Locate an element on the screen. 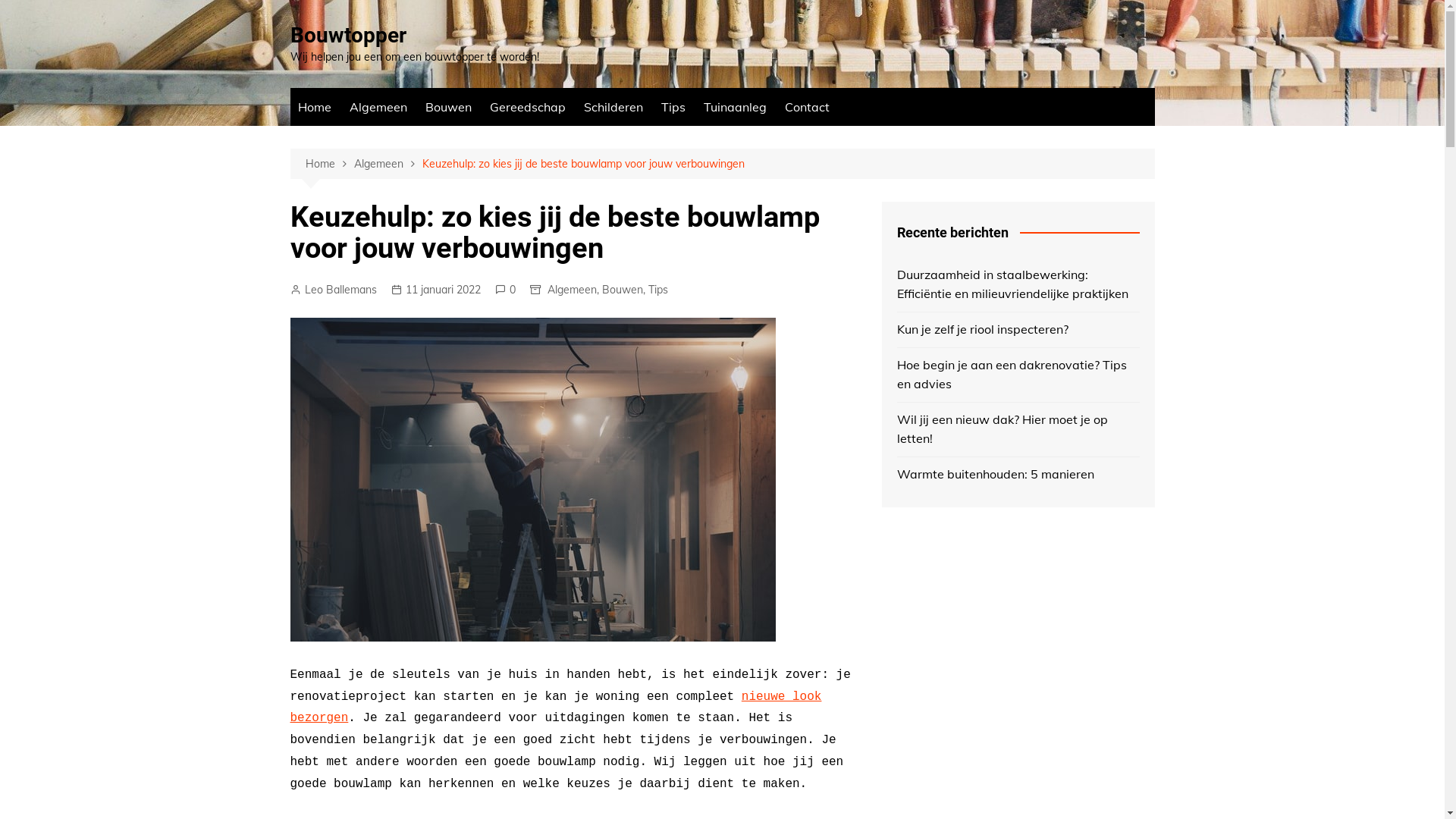  Bouwen is located at coordinates (447, 107).